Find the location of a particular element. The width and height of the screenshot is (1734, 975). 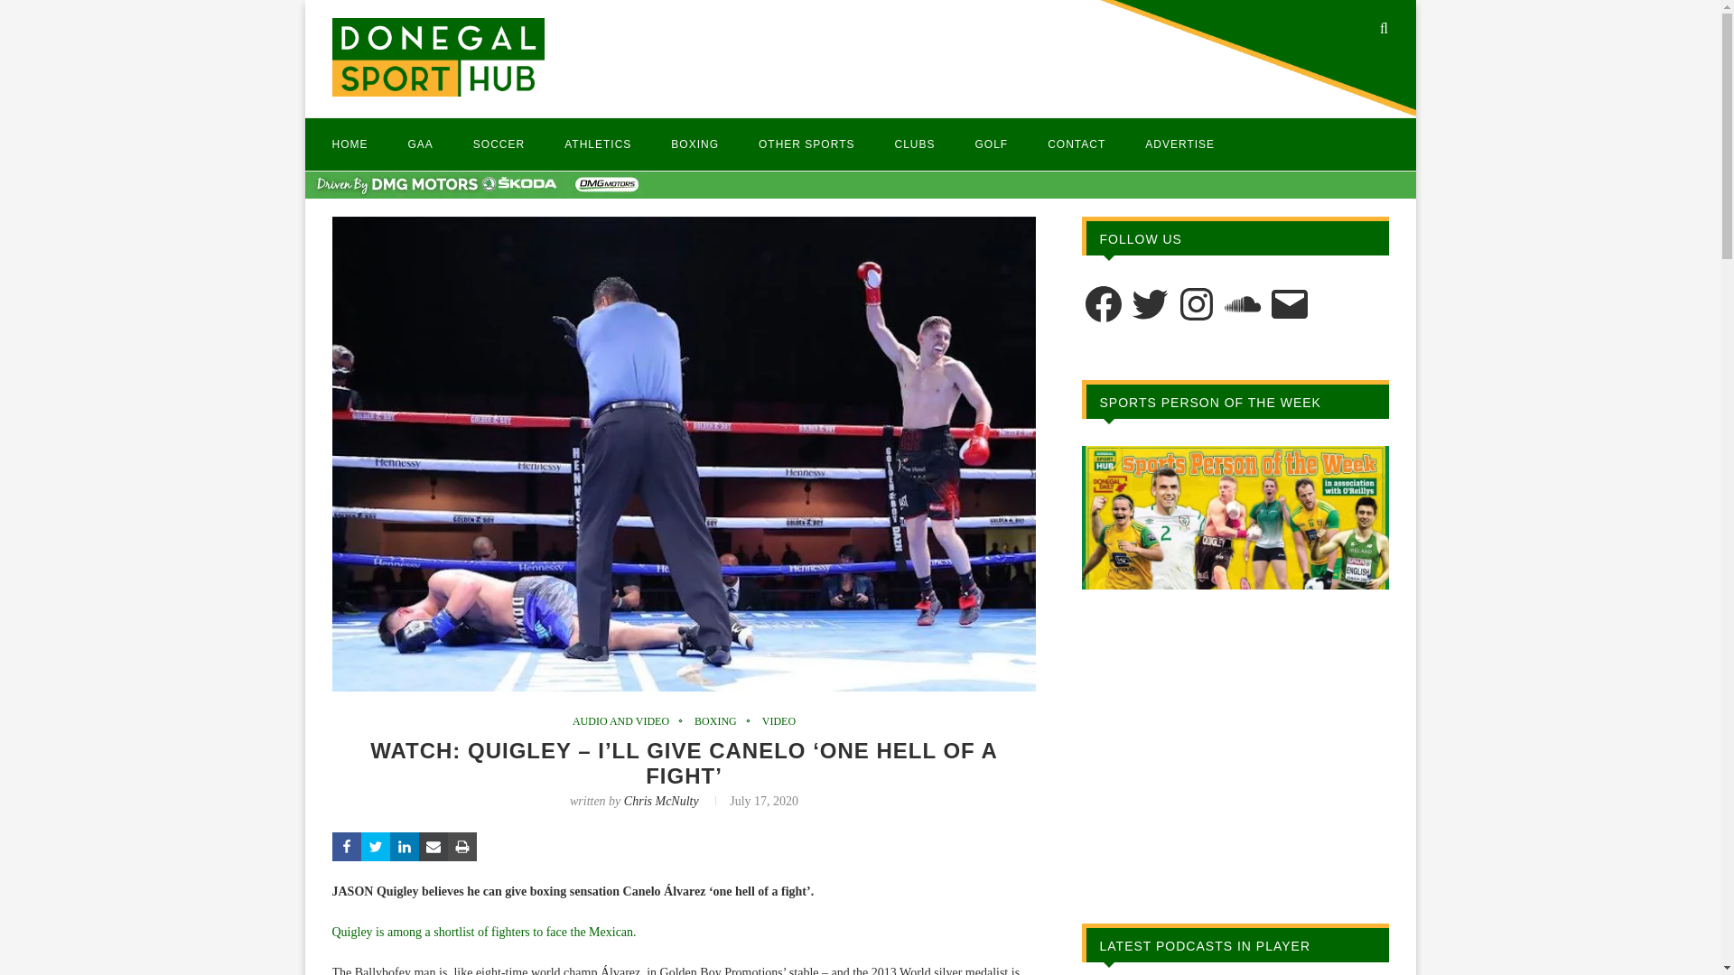

BOXING is located at coordinates (720, 720).